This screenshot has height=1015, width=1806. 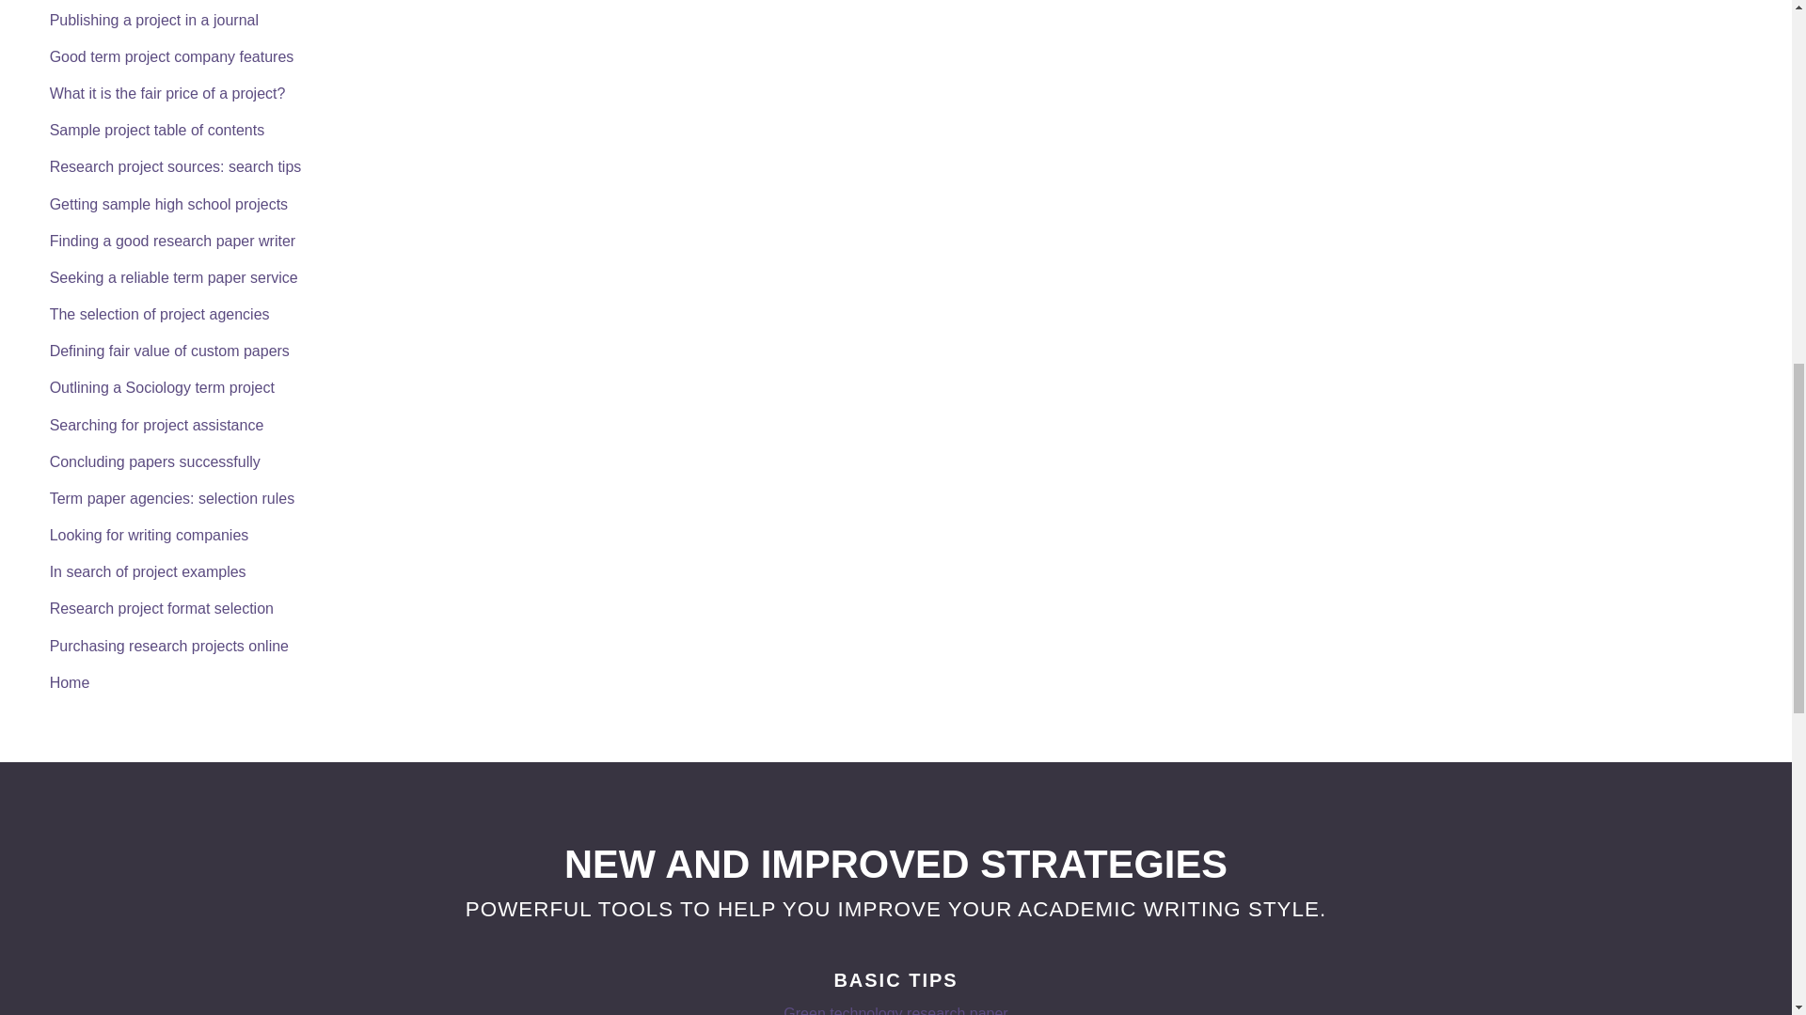 I want to click on Choosing A Brilliant Research Paper Writing Service, so click(x=157, y=314).